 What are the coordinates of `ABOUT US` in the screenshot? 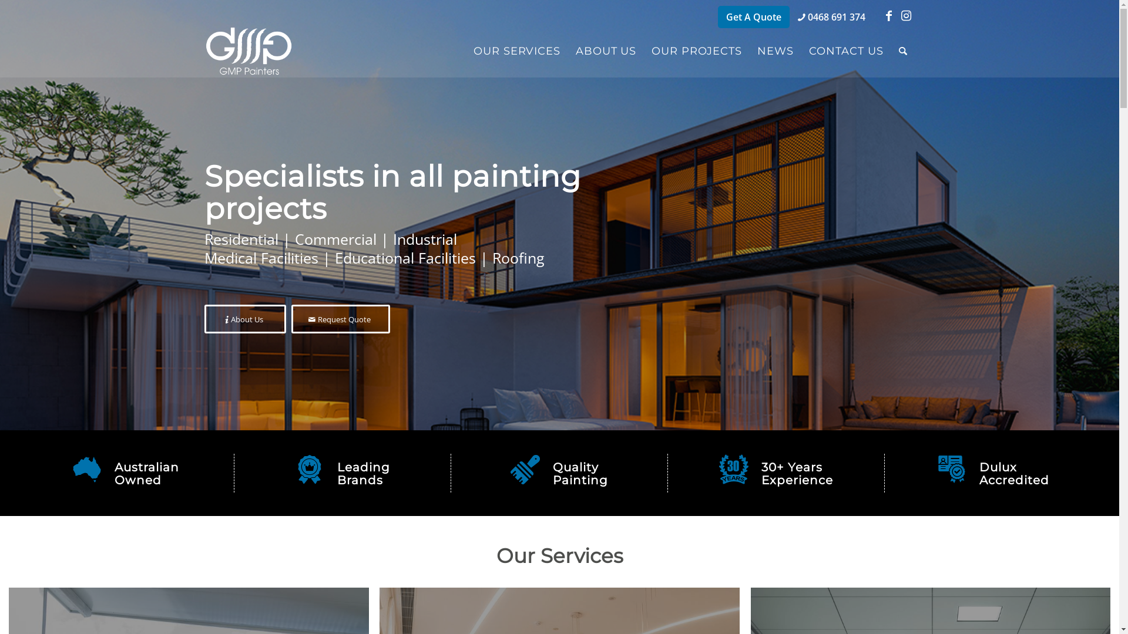 It's located at (606, 51).